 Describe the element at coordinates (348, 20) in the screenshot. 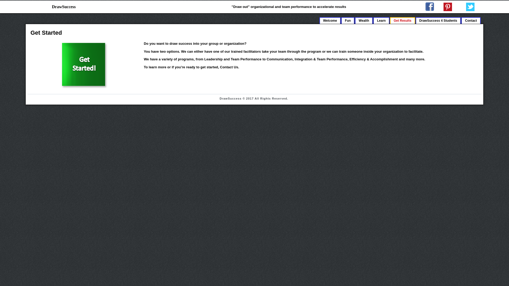

I see `Fun` at that location.